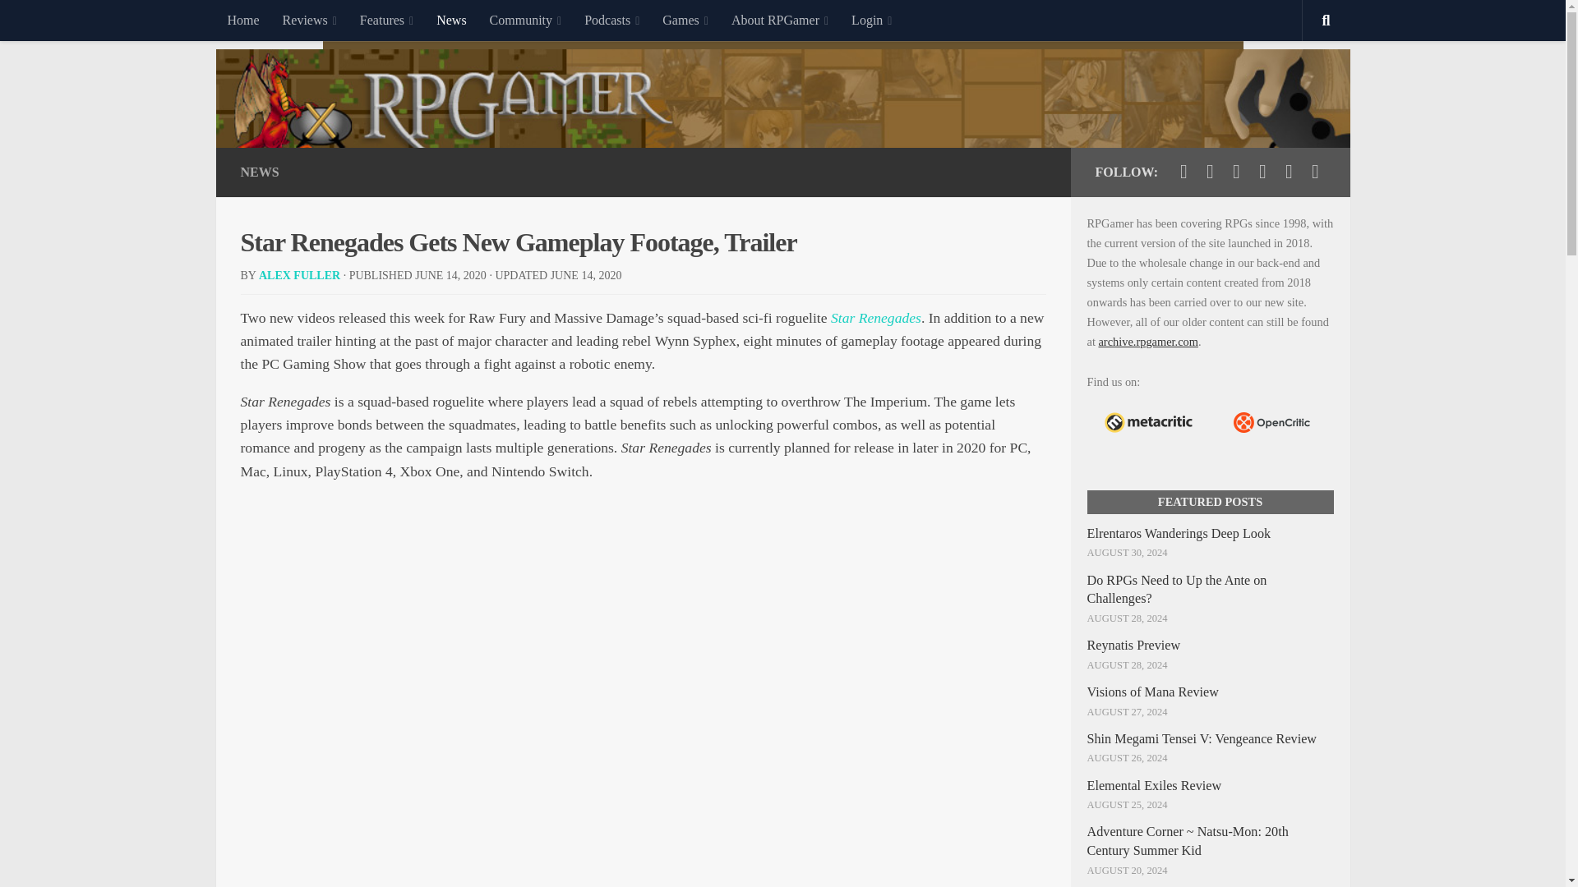  I want to click on Follow us on Facebook, so click(1210, 171).